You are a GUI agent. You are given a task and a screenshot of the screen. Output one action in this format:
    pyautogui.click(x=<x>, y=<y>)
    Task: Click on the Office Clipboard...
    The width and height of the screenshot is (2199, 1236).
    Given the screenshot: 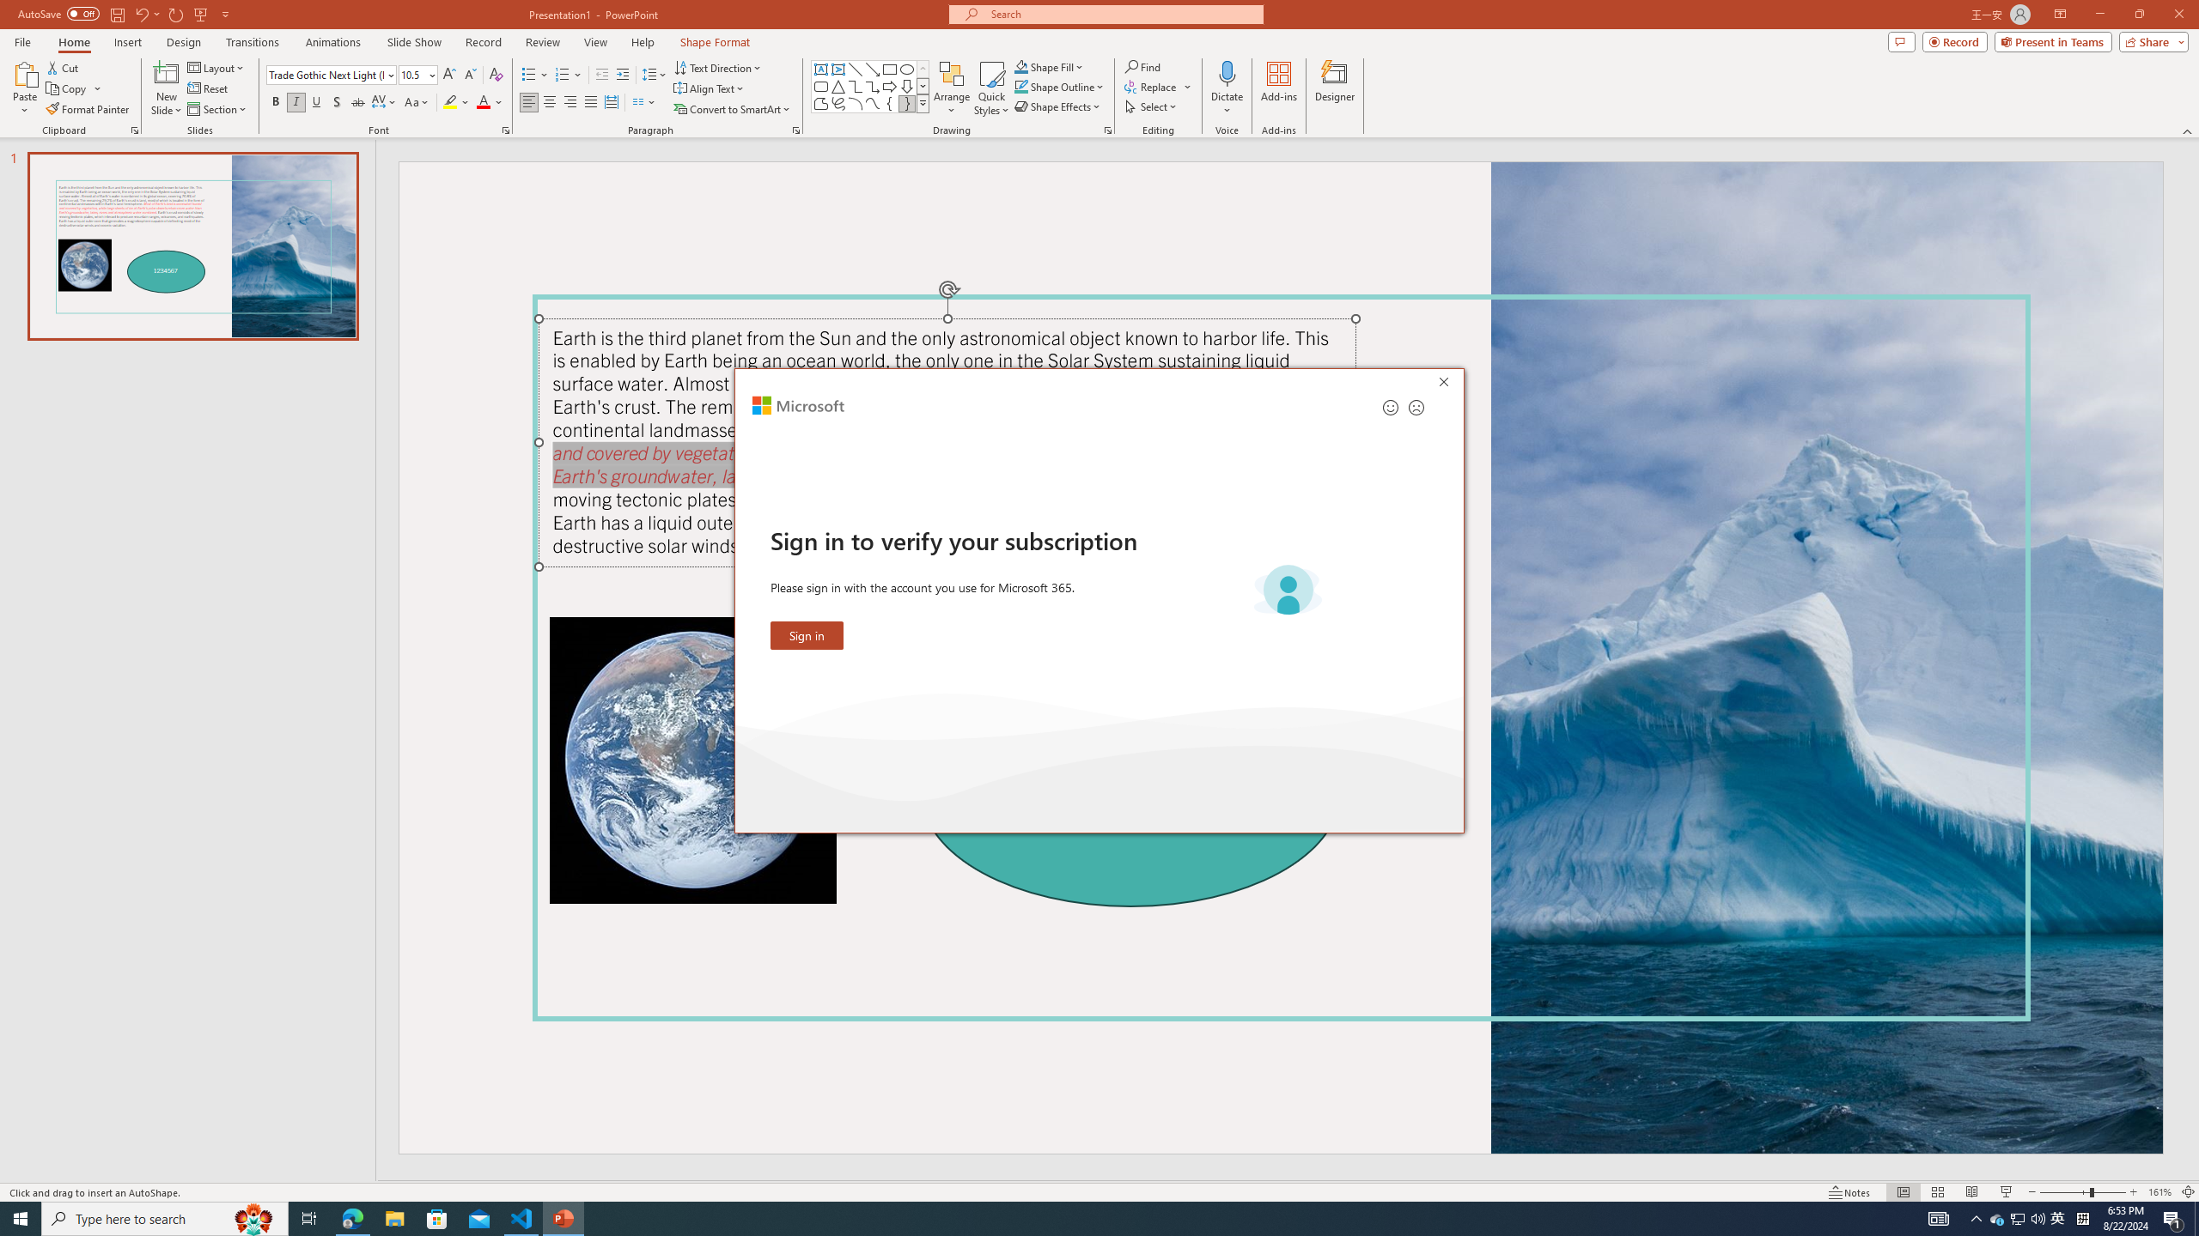 What is the action you would take?
    pyautogui.click(x=134, y=130)
    